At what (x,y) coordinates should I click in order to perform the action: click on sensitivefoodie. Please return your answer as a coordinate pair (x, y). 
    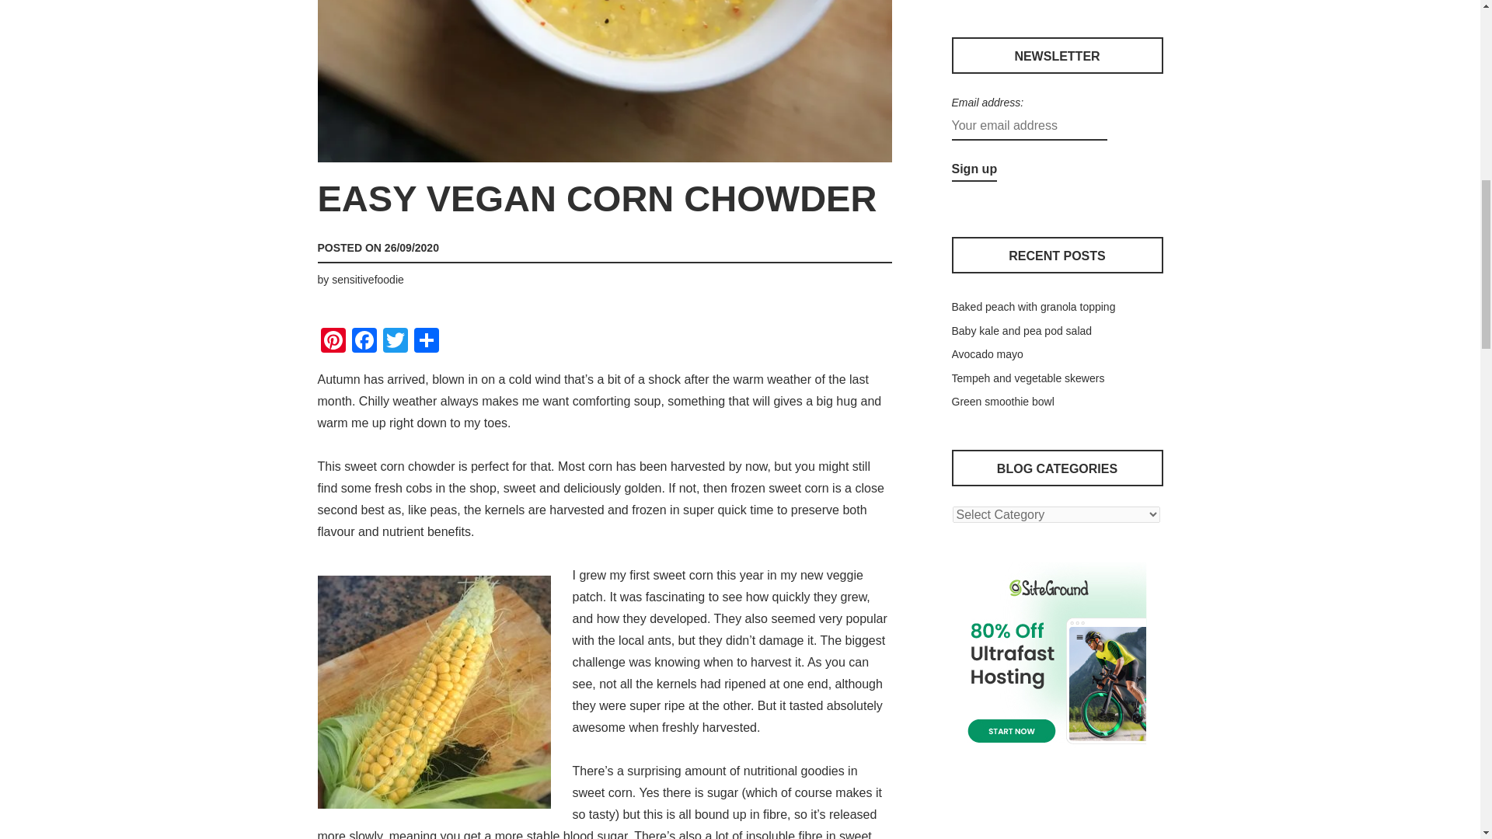
    Looking at the image, I should click on (368, 280).